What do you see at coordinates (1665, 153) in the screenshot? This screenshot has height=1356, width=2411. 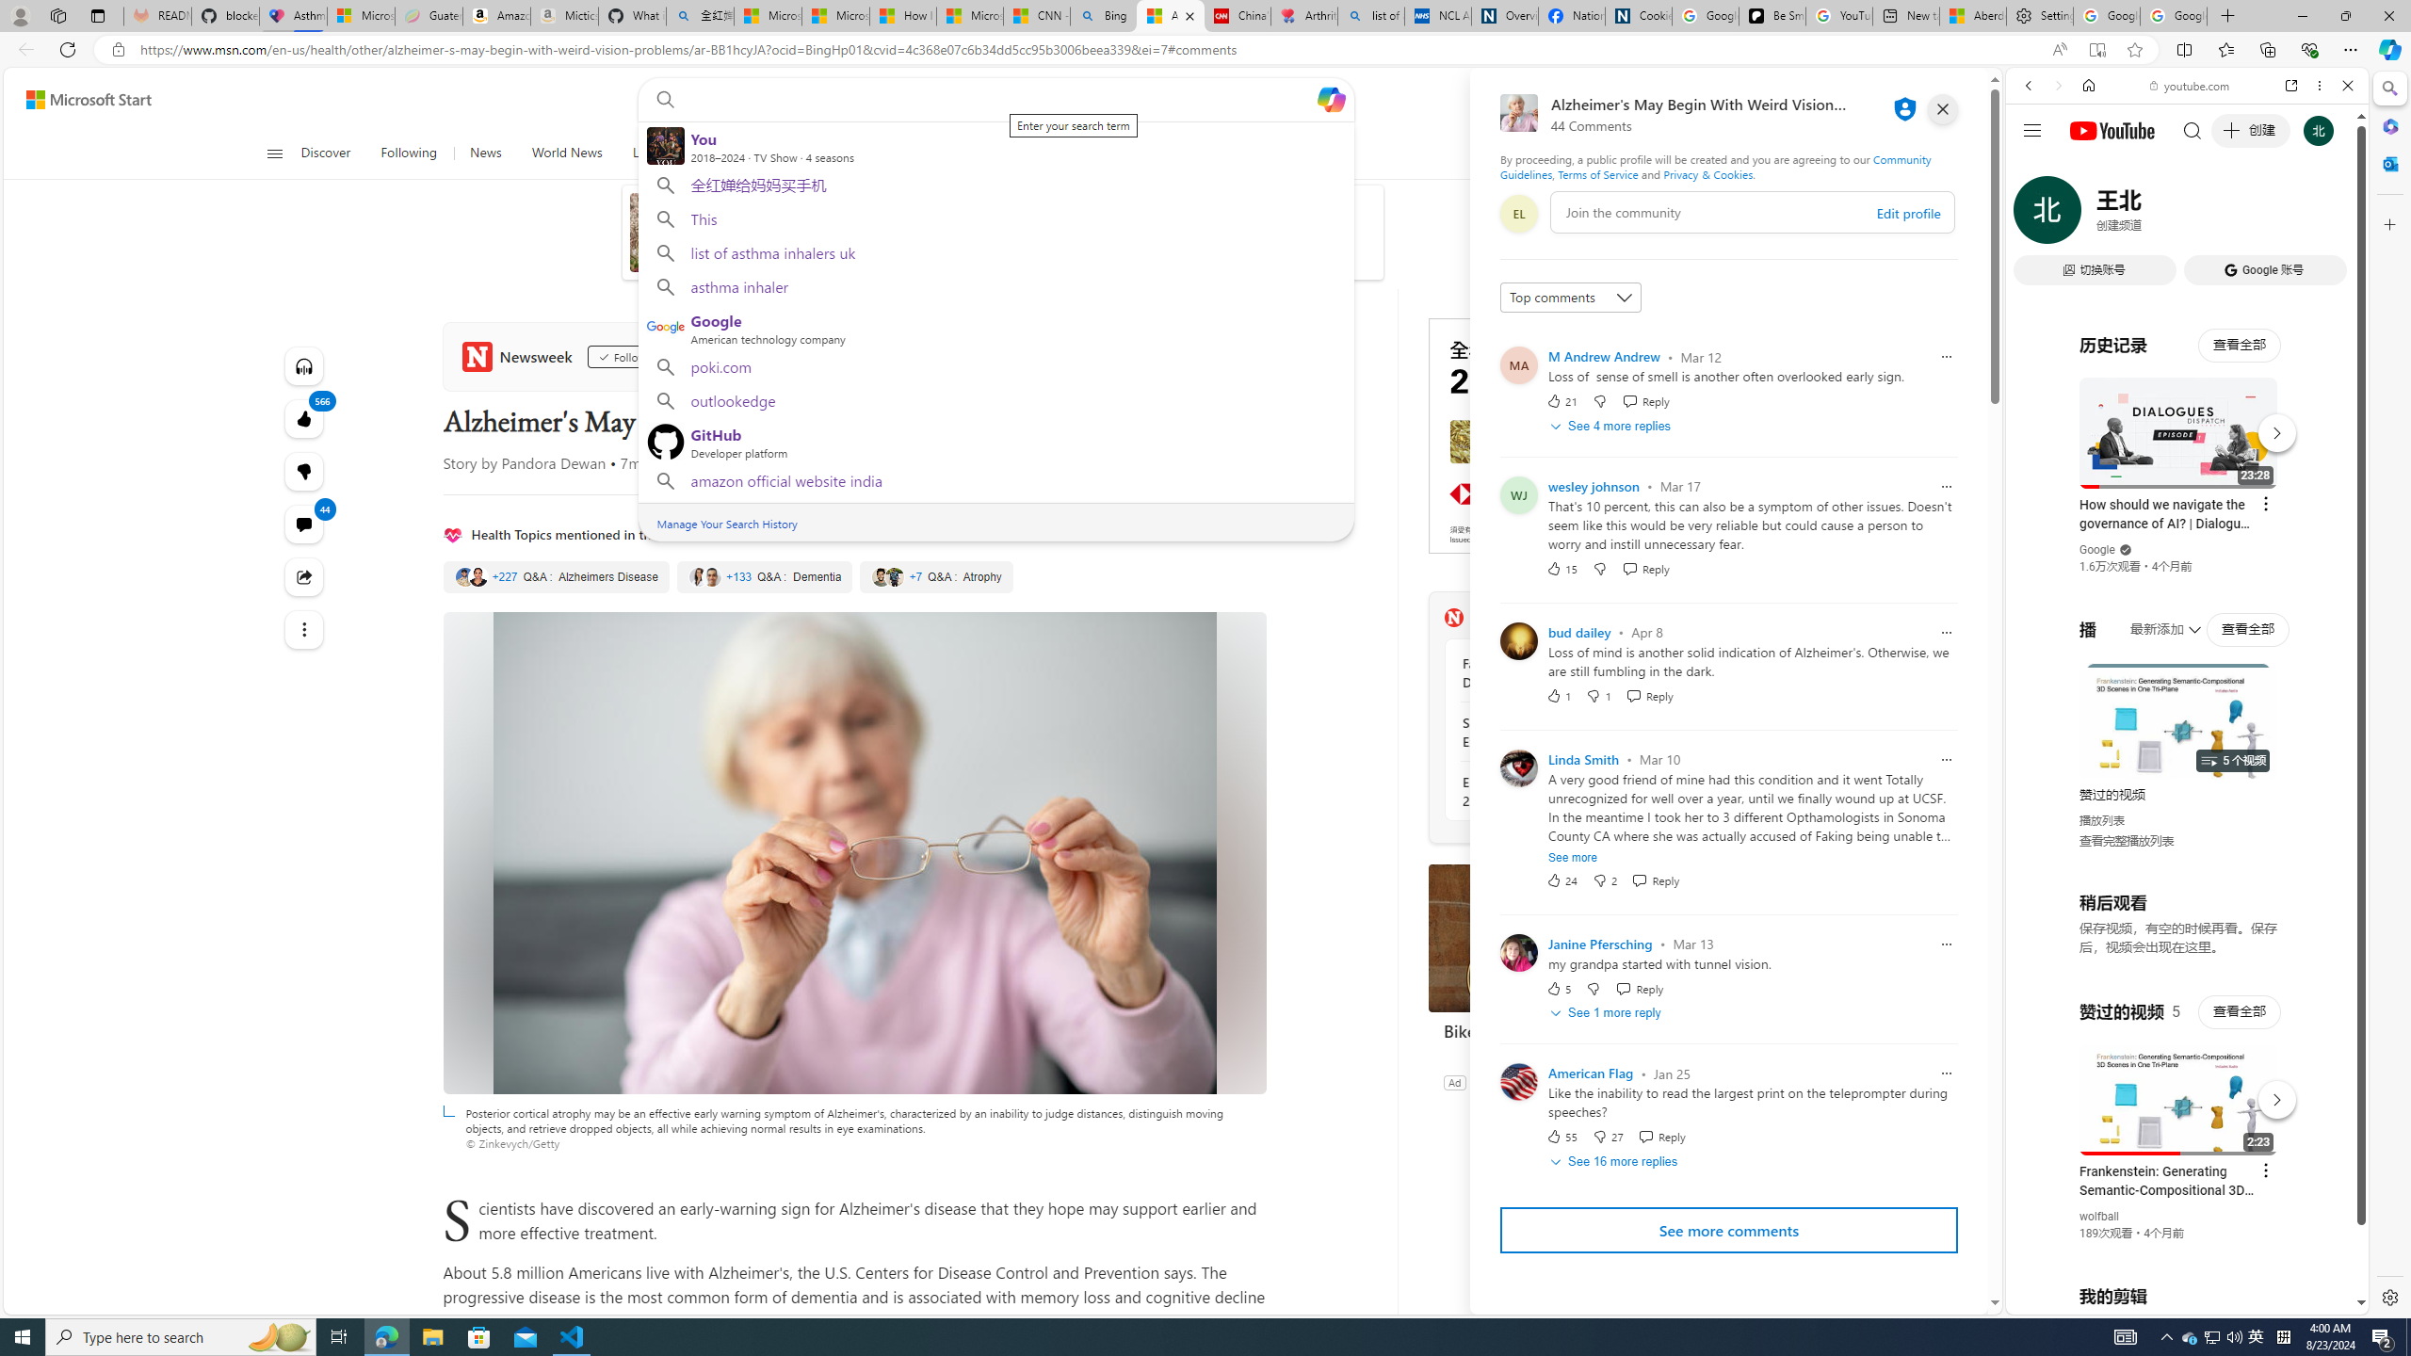 I see `Personalize` at bounding box center [1665, 153].